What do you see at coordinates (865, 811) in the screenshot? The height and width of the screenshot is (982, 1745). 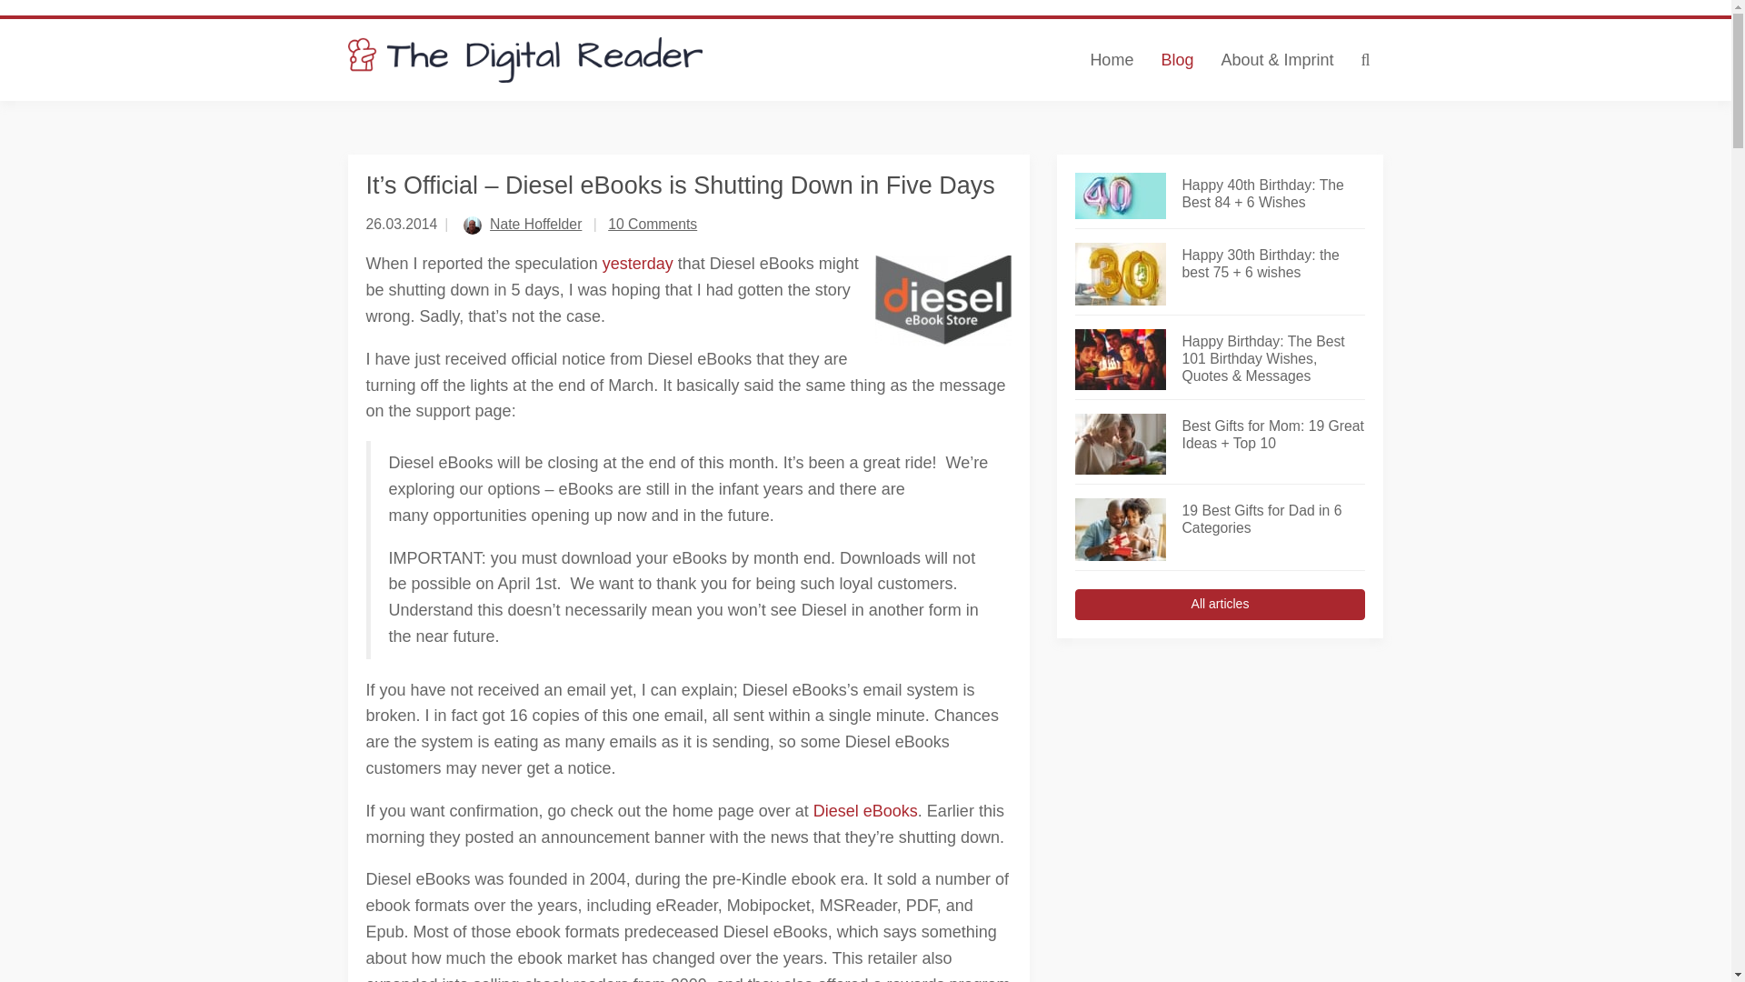 I see `Diesel eBooks` at bounding box center [865, 811].